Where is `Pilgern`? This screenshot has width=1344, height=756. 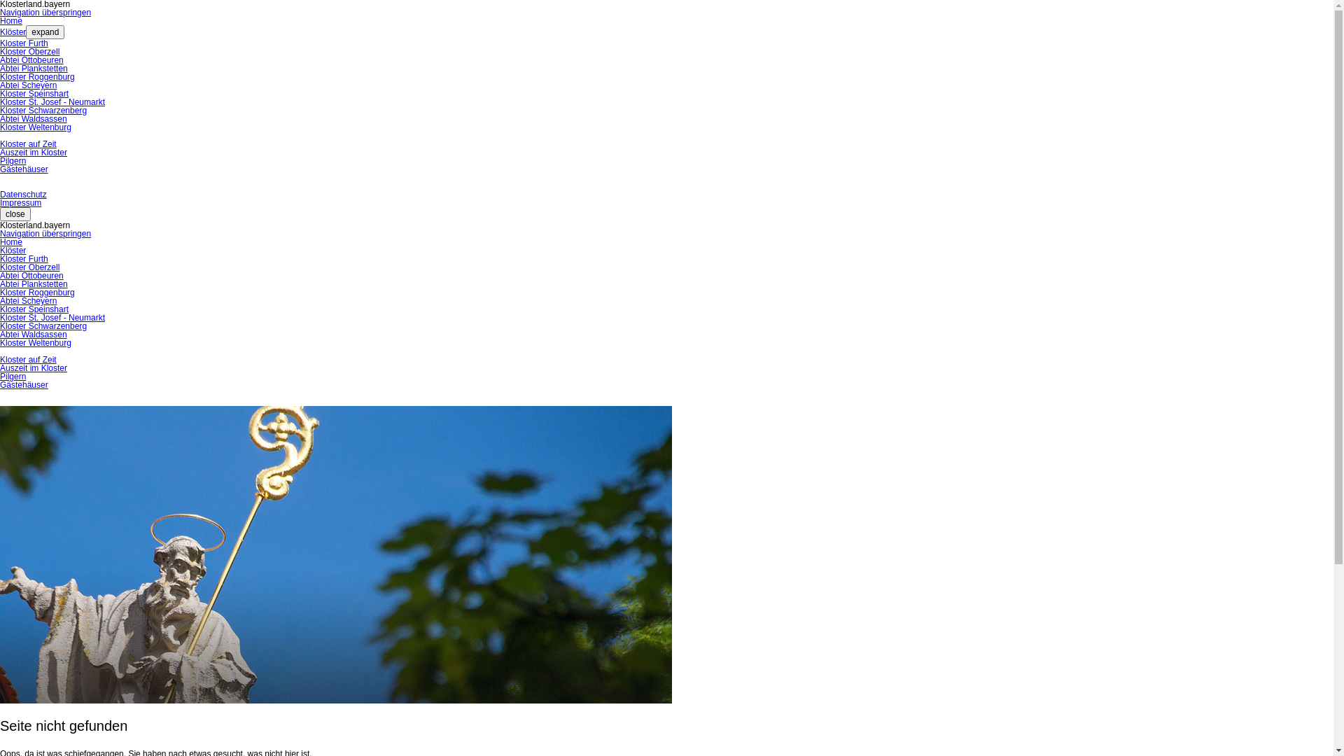
Pilgern is located at coordinates (13, 161).